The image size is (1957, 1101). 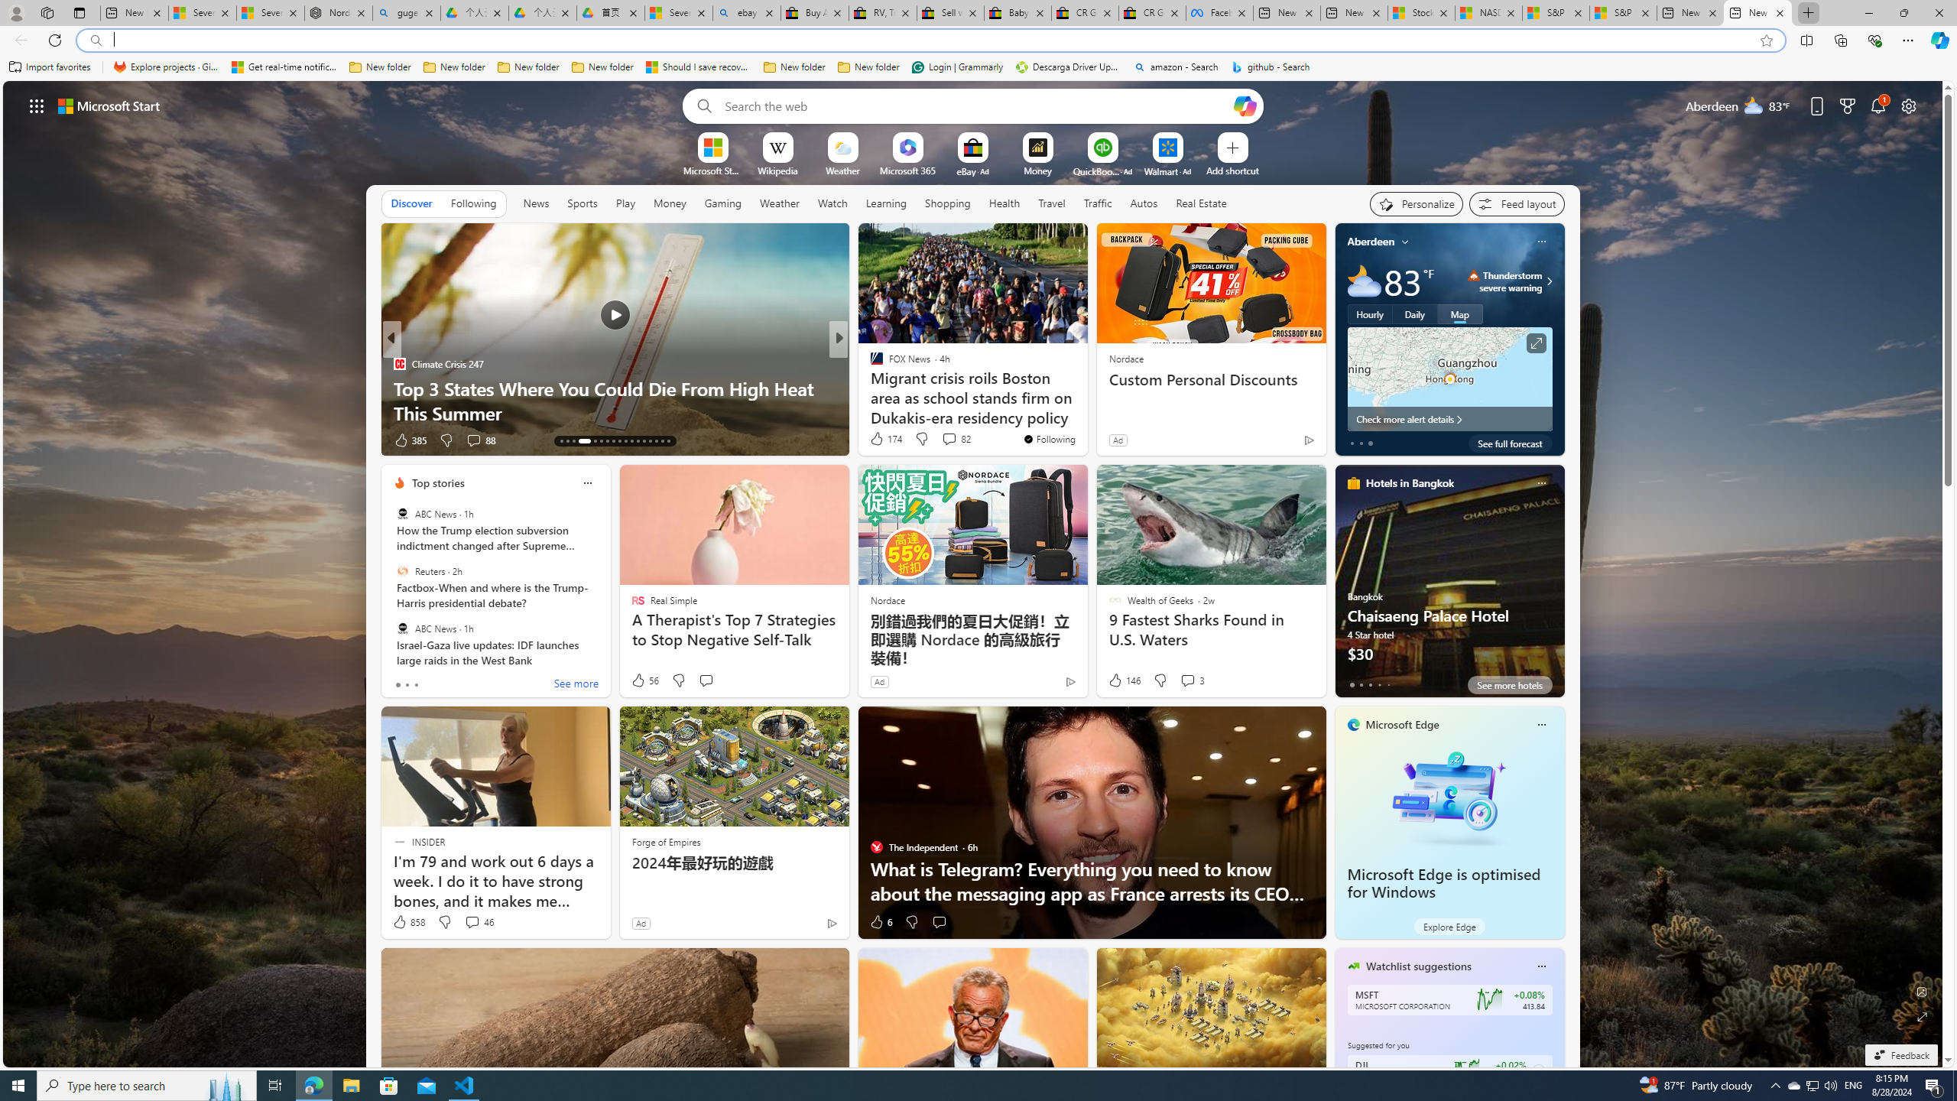 I want to click on AutomationID: backgroundImagePicture, so click(x=974, y=573).